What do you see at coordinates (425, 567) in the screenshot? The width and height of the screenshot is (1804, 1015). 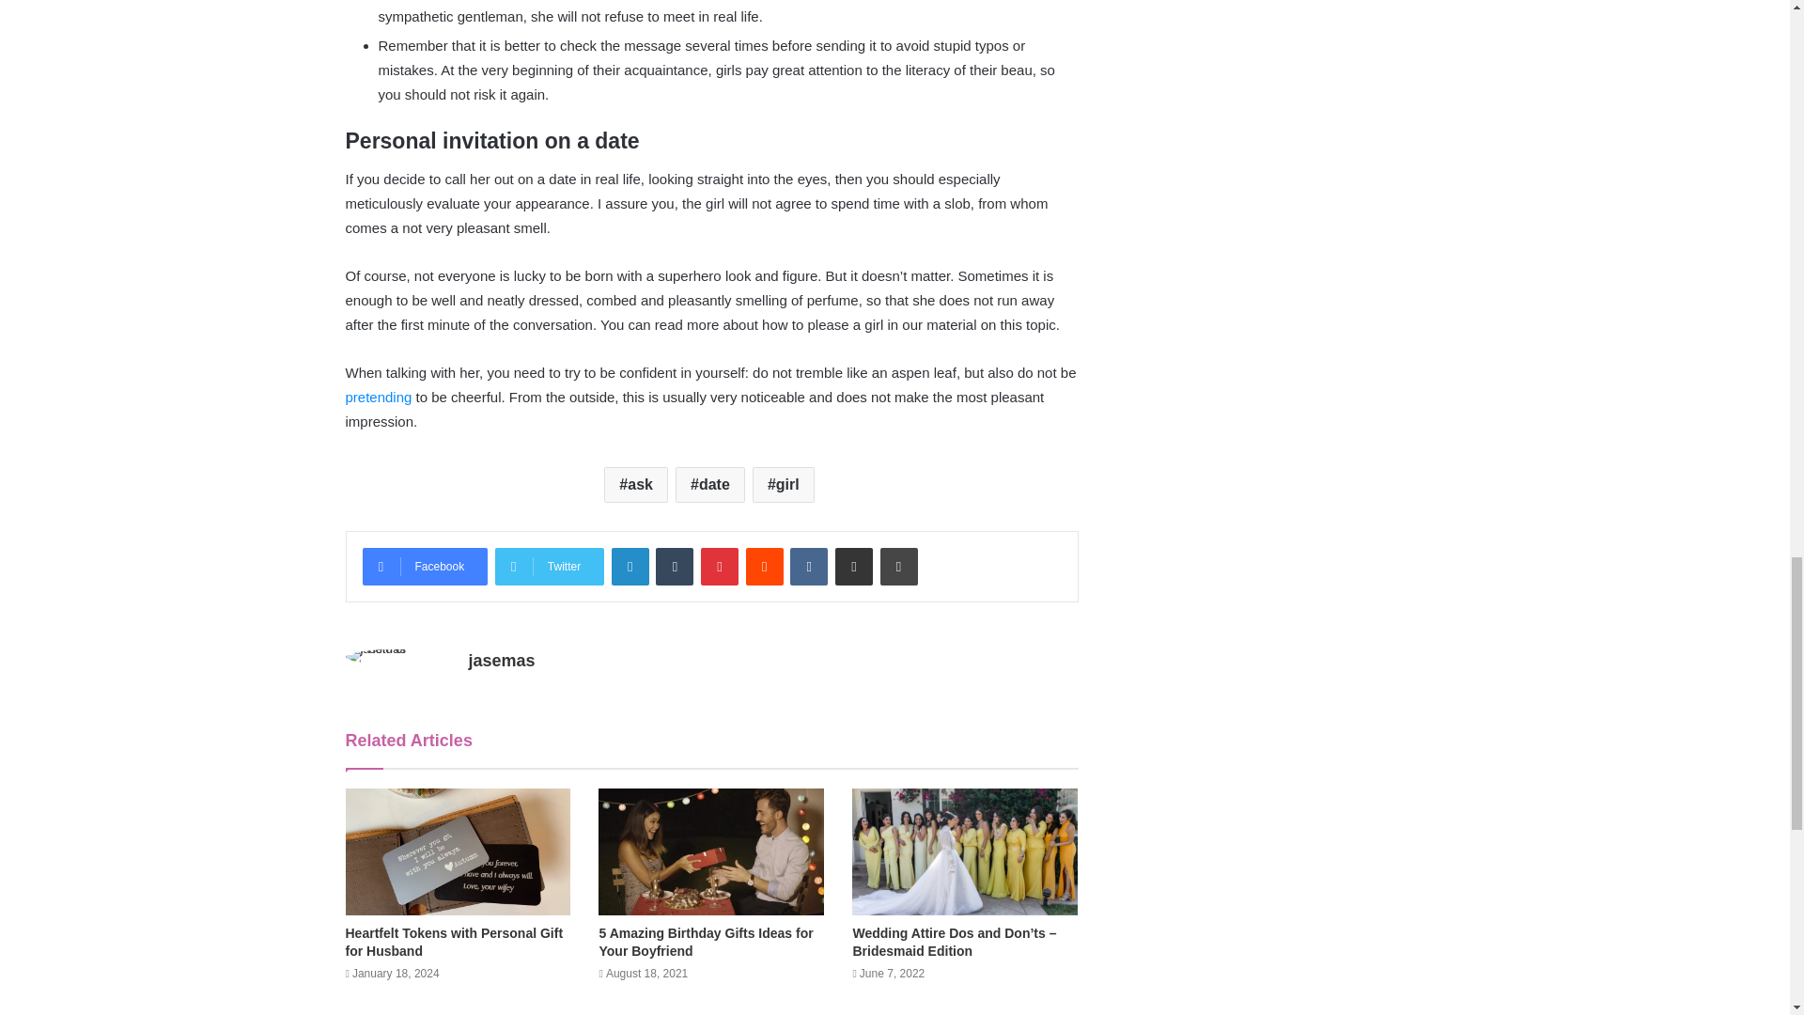 I see `Facebook` at bounding box center [425, 567].